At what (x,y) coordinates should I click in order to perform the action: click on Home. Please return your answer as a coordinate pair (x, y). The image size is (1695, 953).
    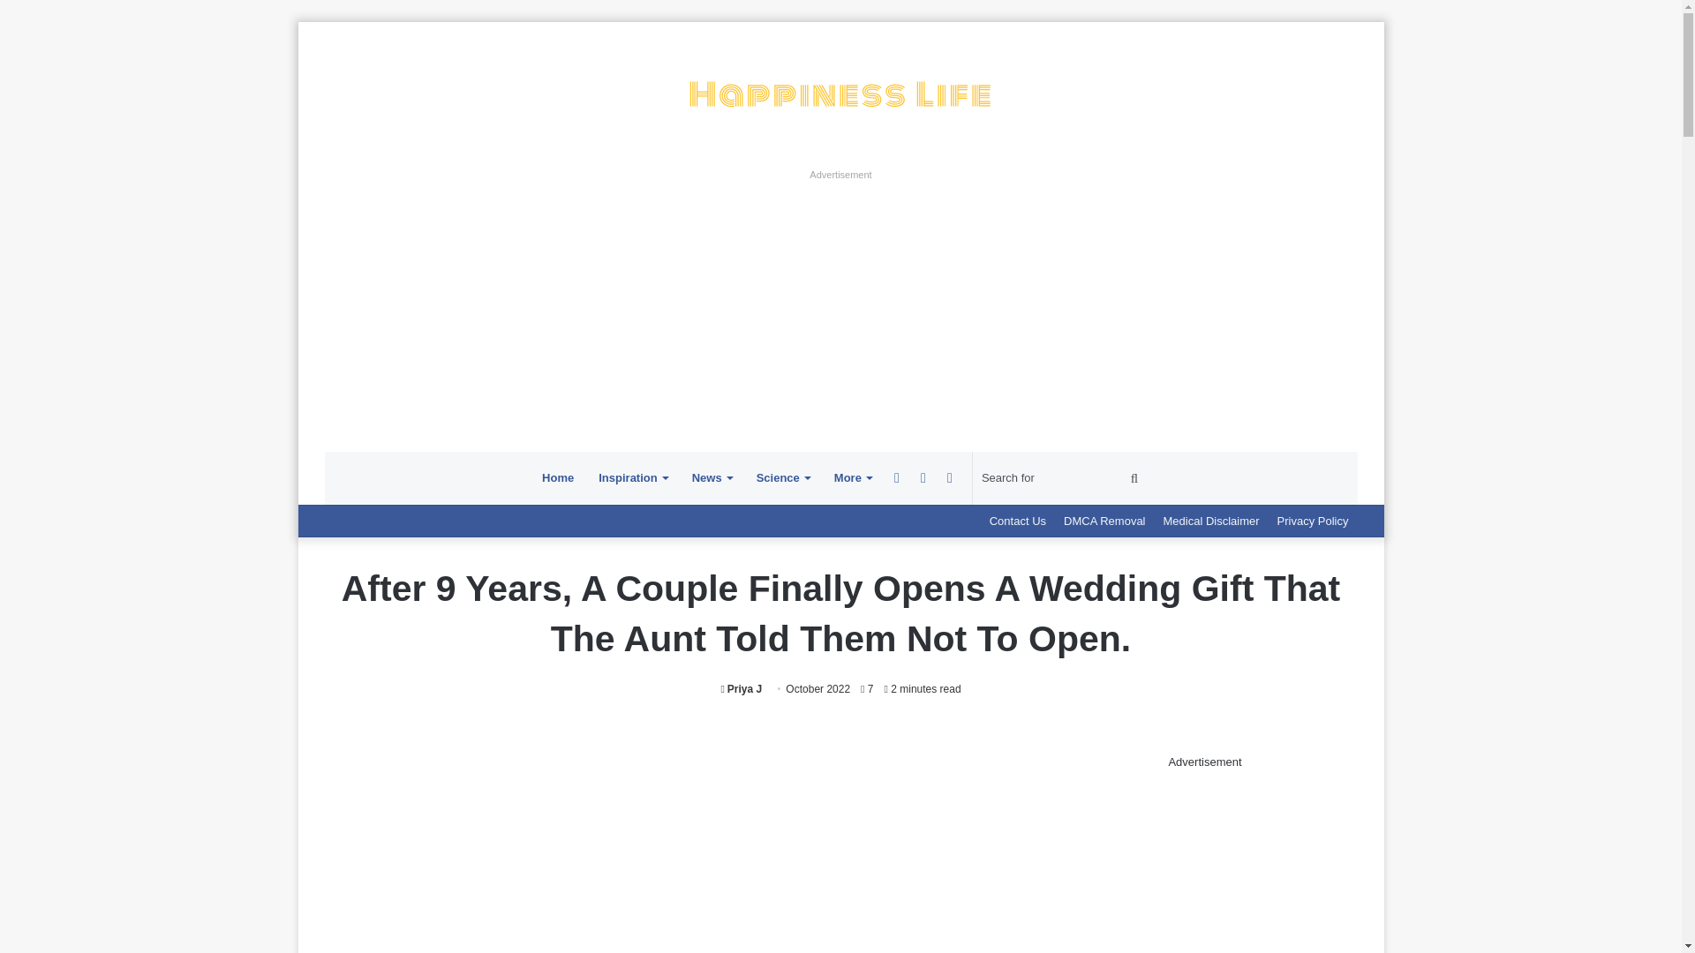
    Looking at the image, I should click on (558, 478).